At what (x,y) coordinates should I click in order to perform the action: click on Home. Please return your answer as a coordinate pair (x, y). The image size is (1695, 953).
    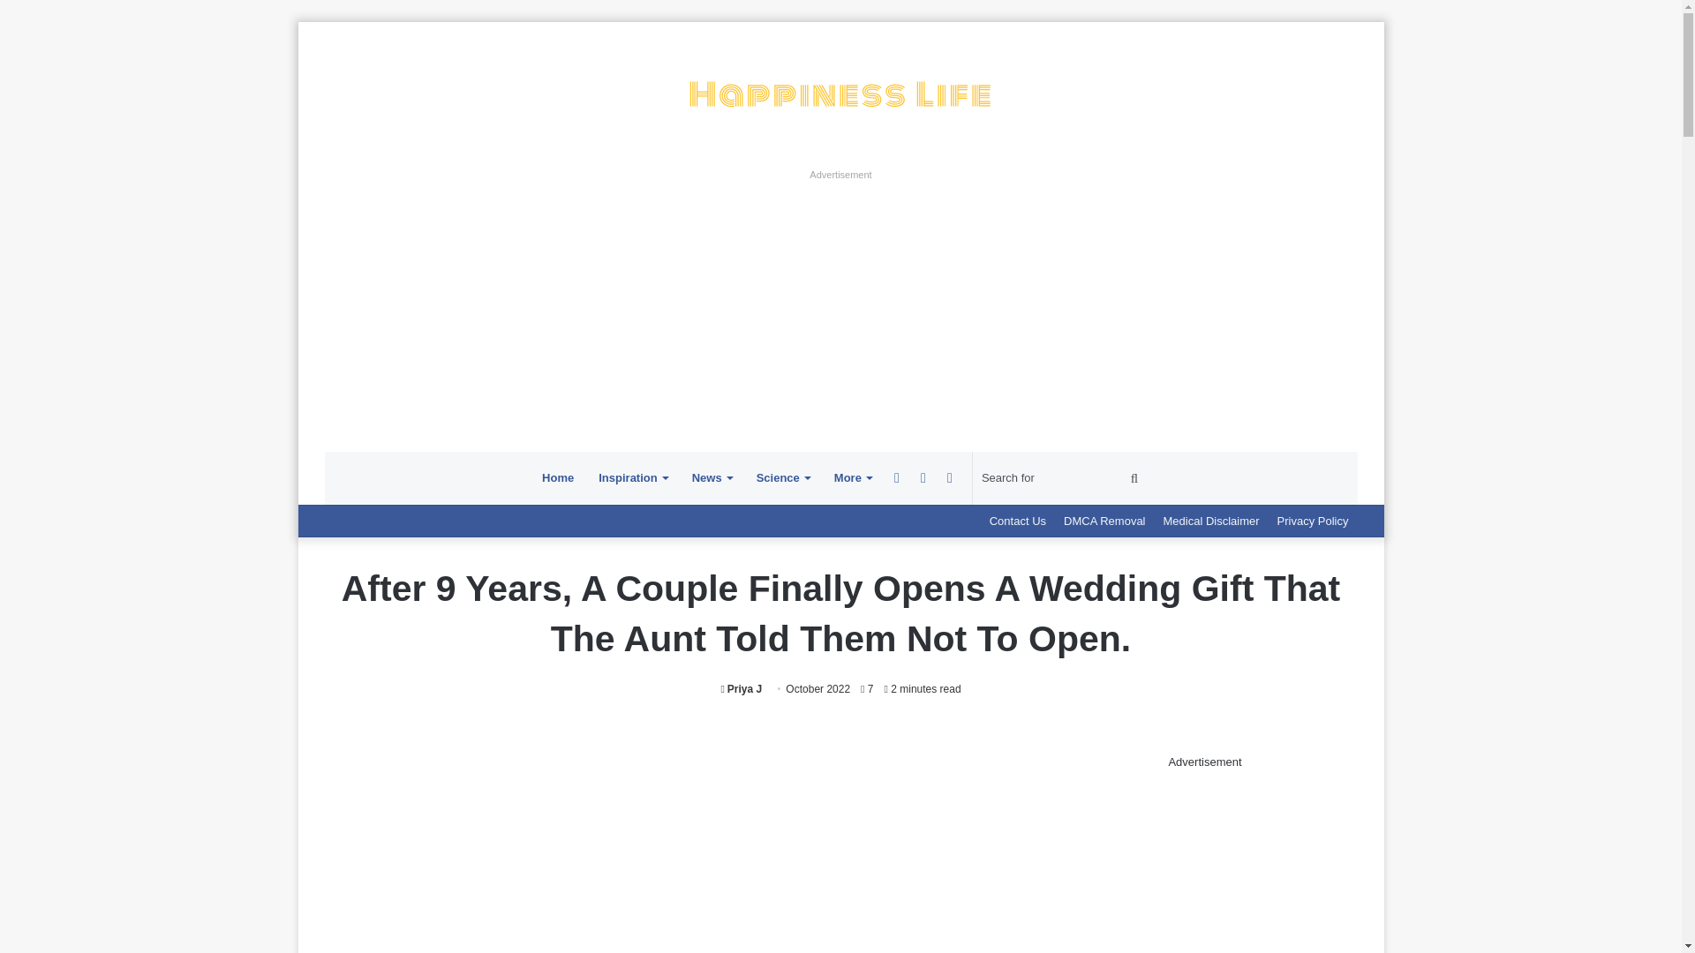
    Looking at the image, I should click on (558, 478).